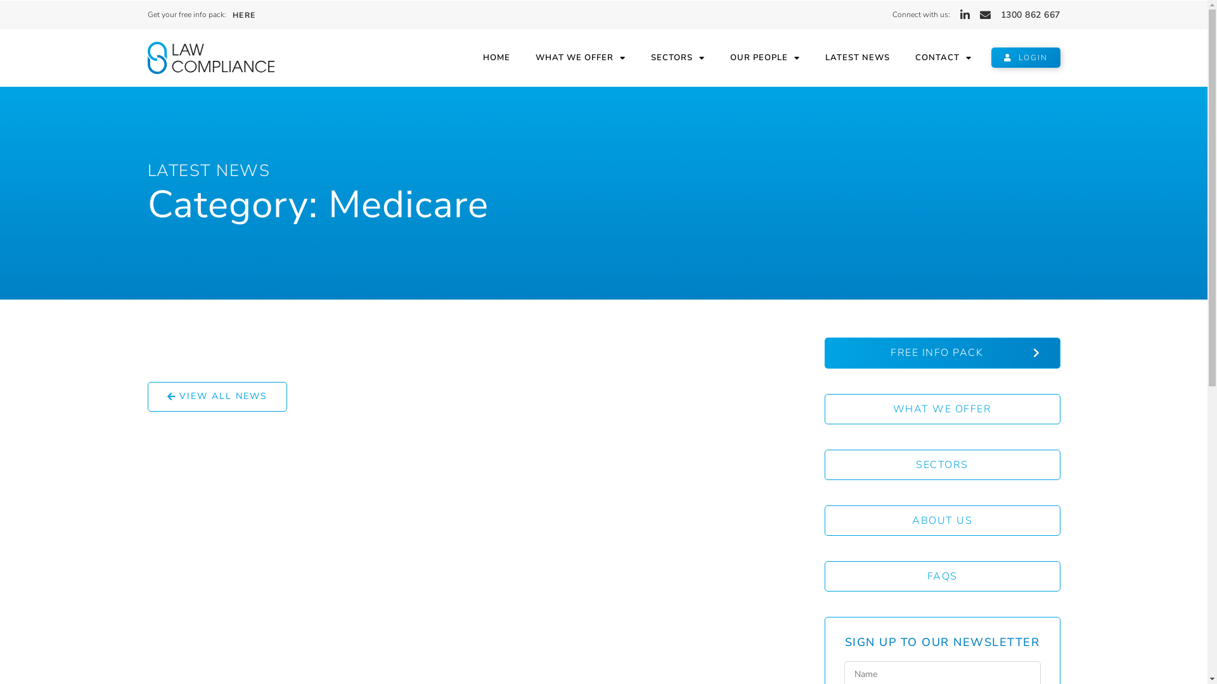 This screenshot has width=1217, height=684. What do you see at coordinates (858, 58) in the screenshot?
I see `LATEST NEWS` at bounding box center [858, 58].